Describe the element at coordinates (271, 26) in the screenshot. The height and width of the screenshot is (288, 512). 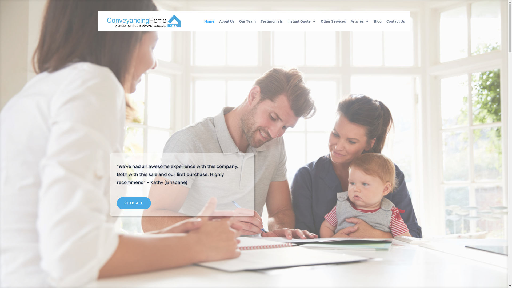
I see `Testimonials` at that location.